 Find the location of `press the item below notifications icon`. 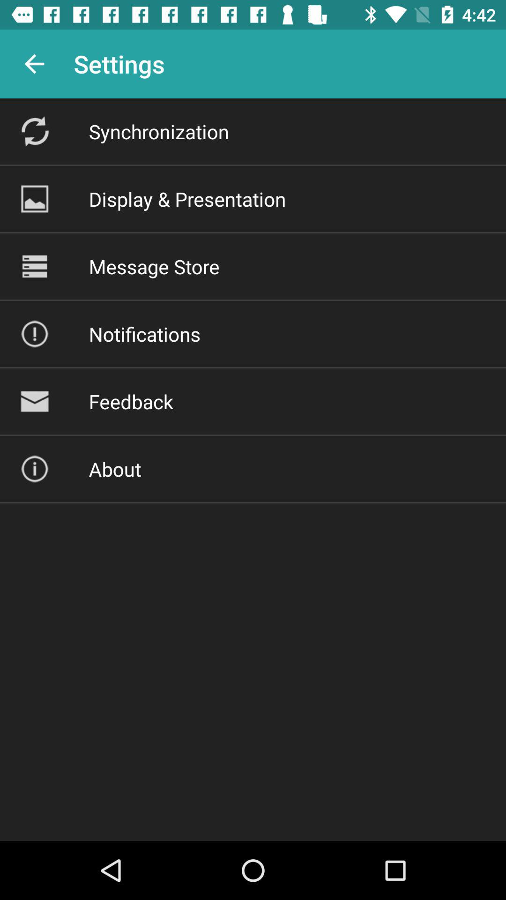

press the item below notifications icon is located at coordinates (131, 401).